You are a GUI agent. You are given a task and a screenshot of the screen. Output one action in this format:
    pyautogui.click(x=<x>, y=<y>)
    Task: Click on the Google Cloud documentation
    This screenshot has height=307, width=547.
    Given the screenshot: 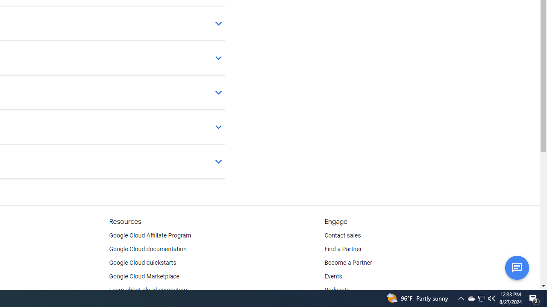 What is the action you would take?
    pyautogui.click(x=147, y=249)
    